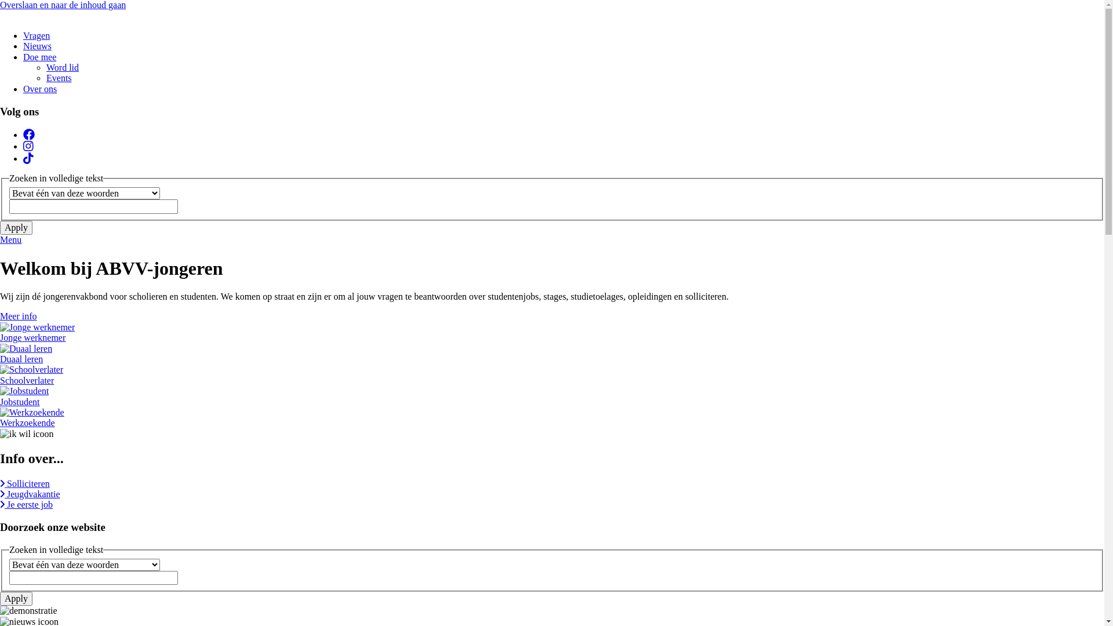 The height and width of the screenshot is (626, 1113). Describe the element at coordinates (39, 57) in the screenshot. I see `Doe mee` at that location.